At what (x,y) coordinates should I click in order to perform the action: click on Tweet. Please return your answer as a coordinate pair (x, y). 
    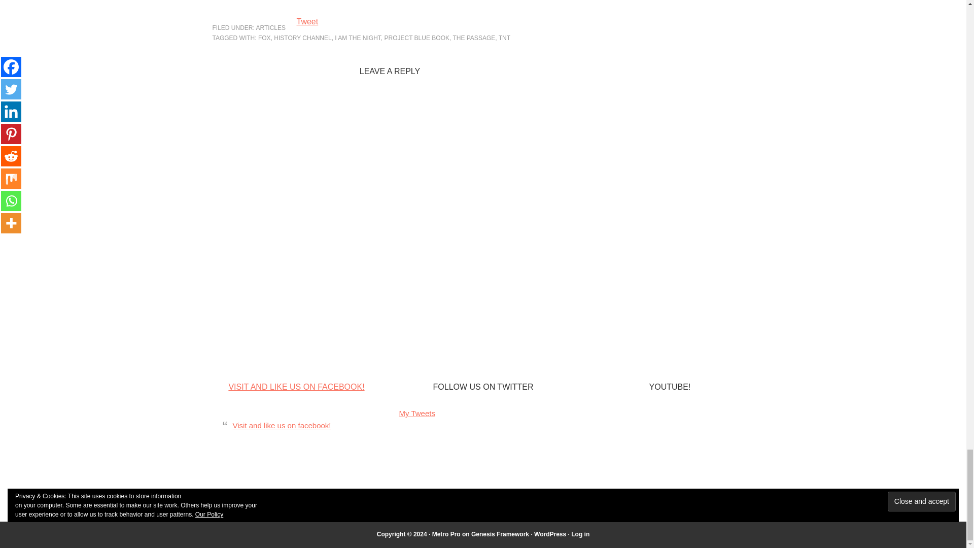
    Looking at the image, I should click on (307, 21).